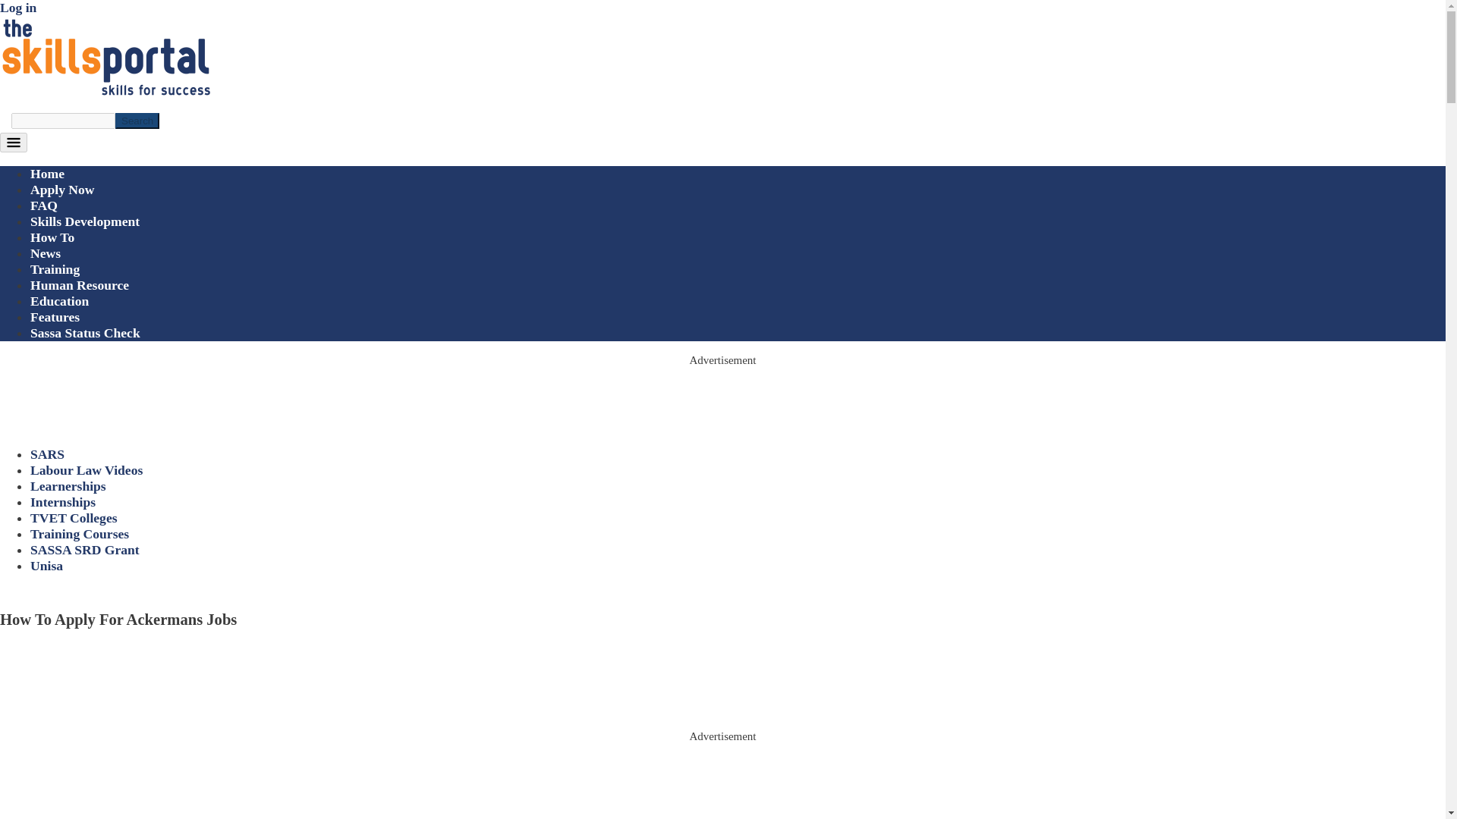 Image resolution: width=1457 pixels, height=819 pixels. What do you see at coordinates (80, 534) in the screenshot?
I see `Training Courses` at bounding box center [80, 534].